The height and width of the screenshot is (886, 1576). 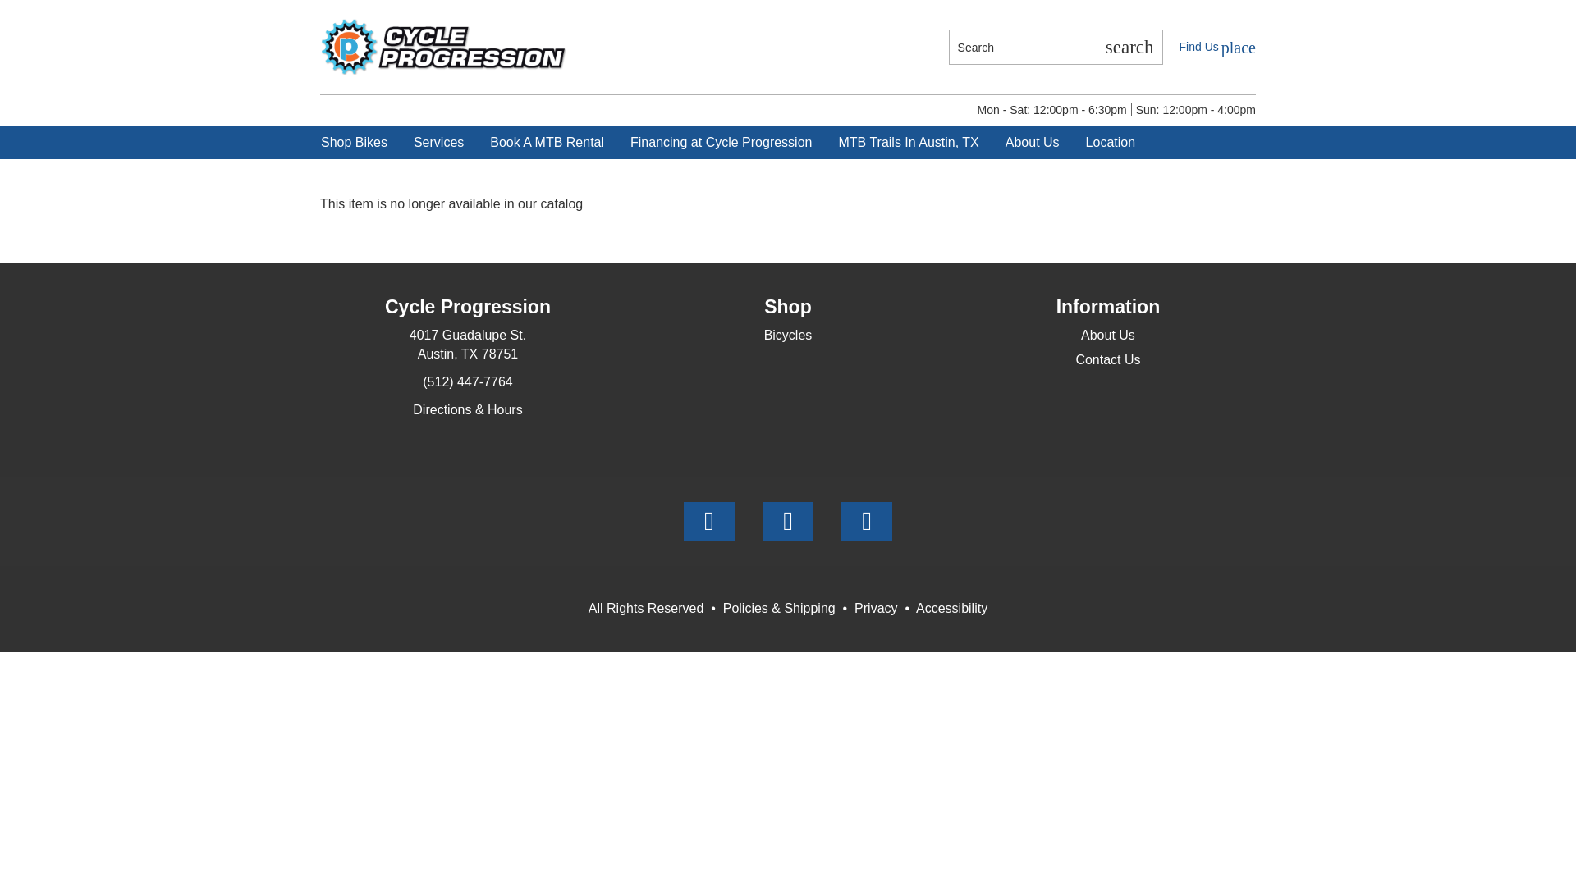 I want to click on Search, so click(x=1023, y=46).